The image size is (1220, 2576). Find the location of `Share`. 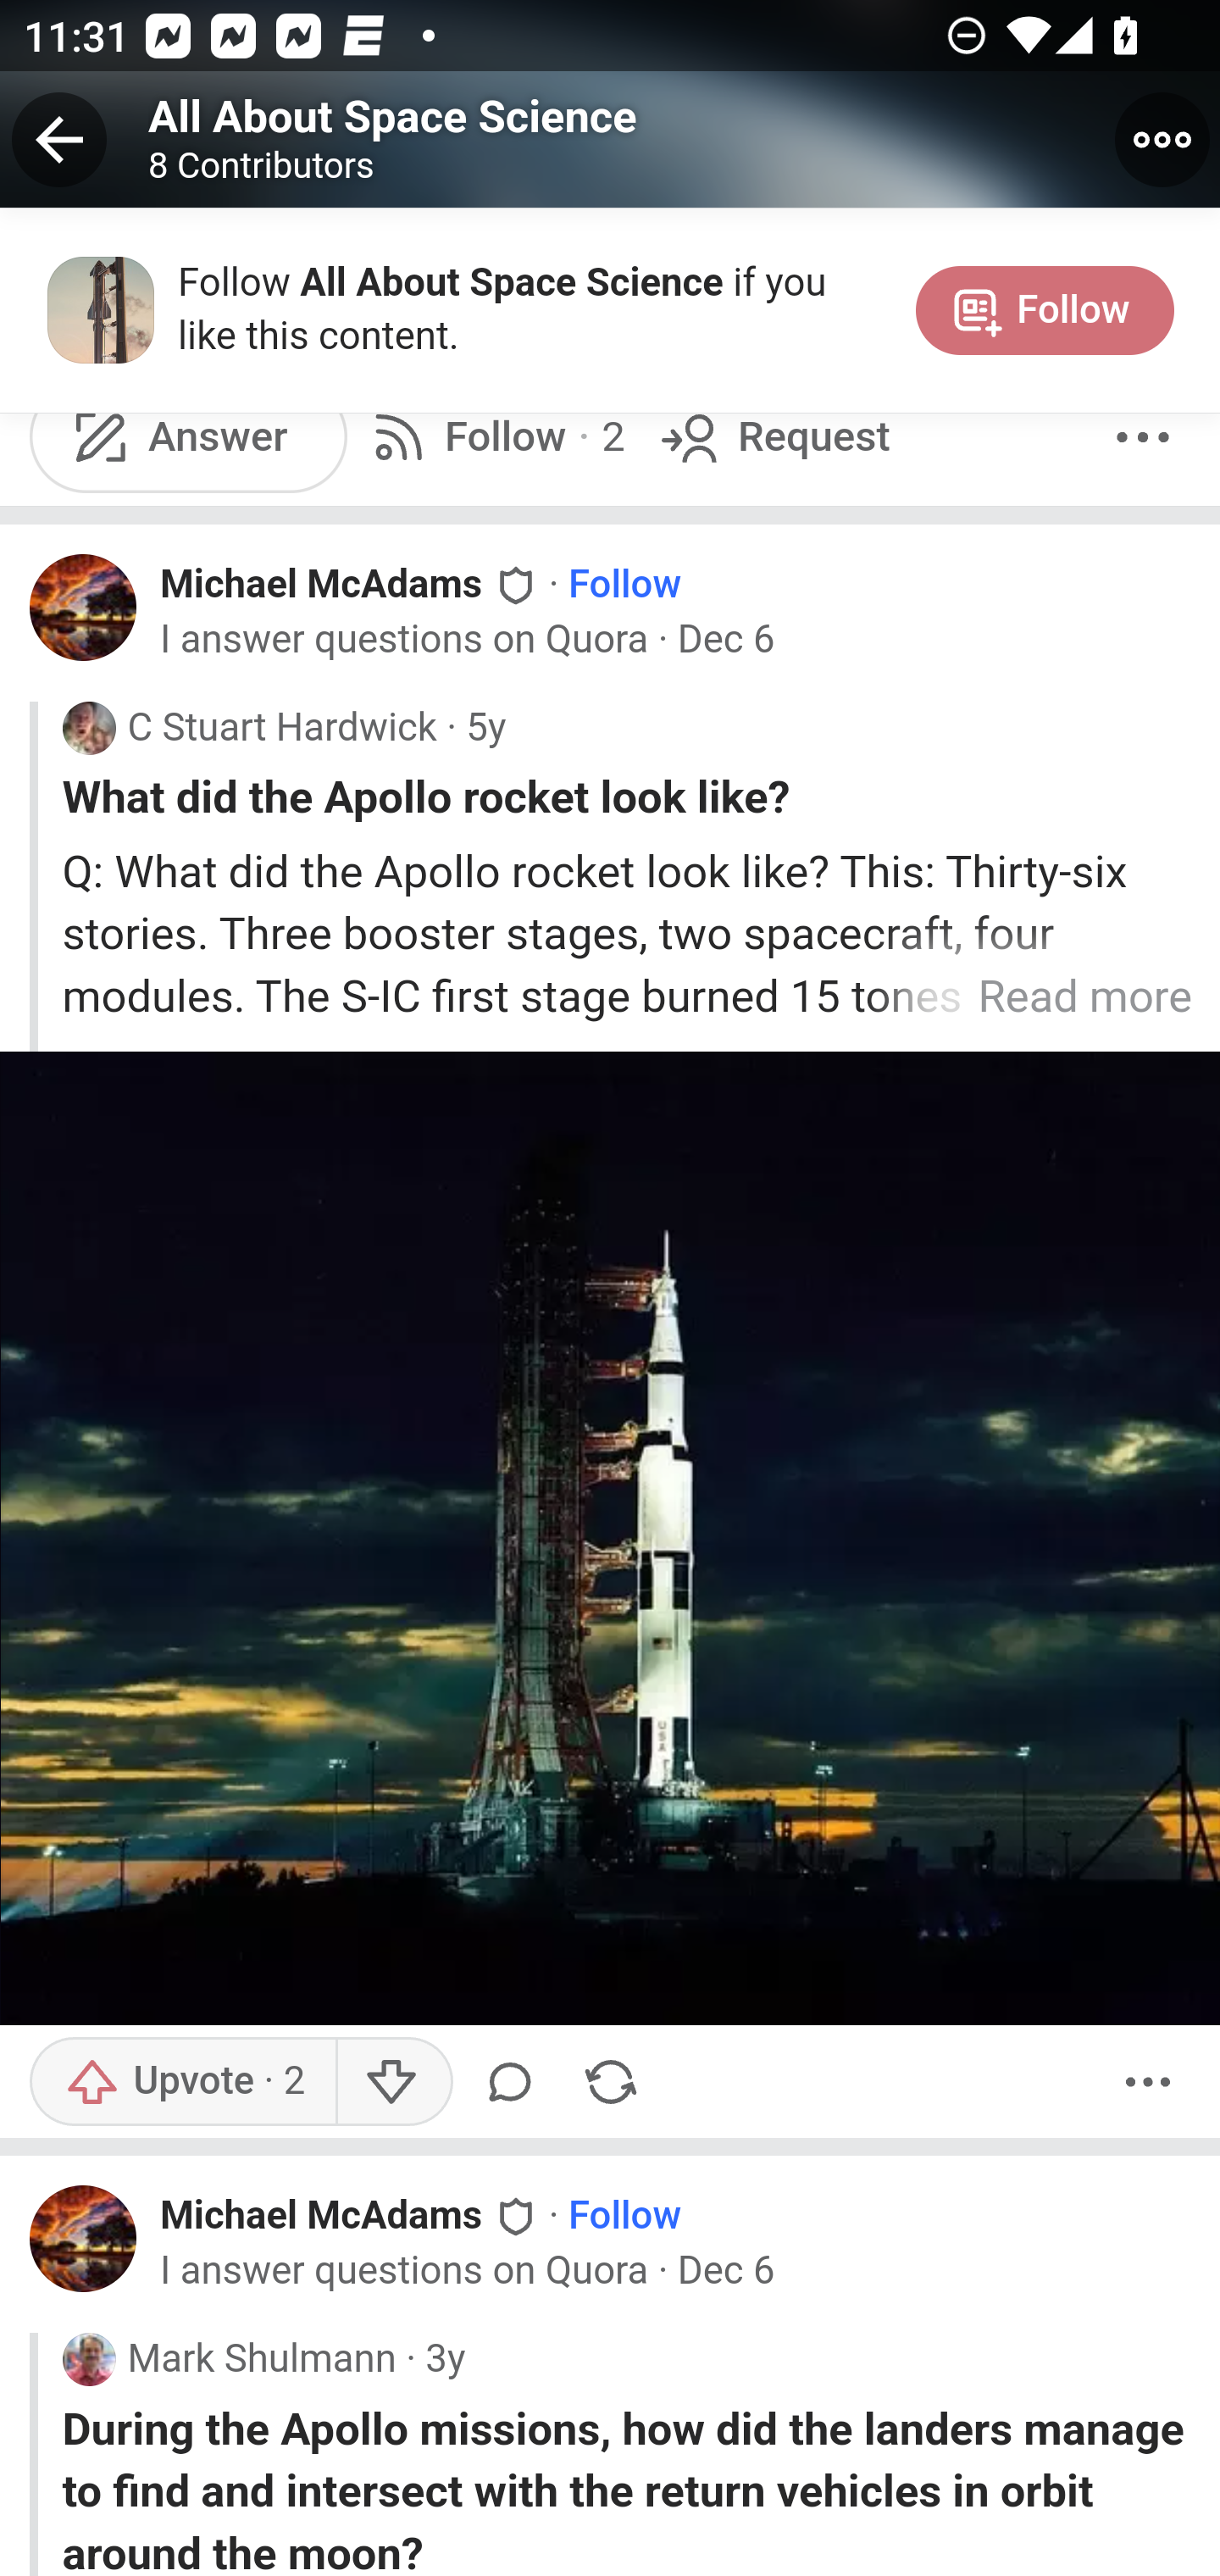

Share is located at coordinates (611, 2084).